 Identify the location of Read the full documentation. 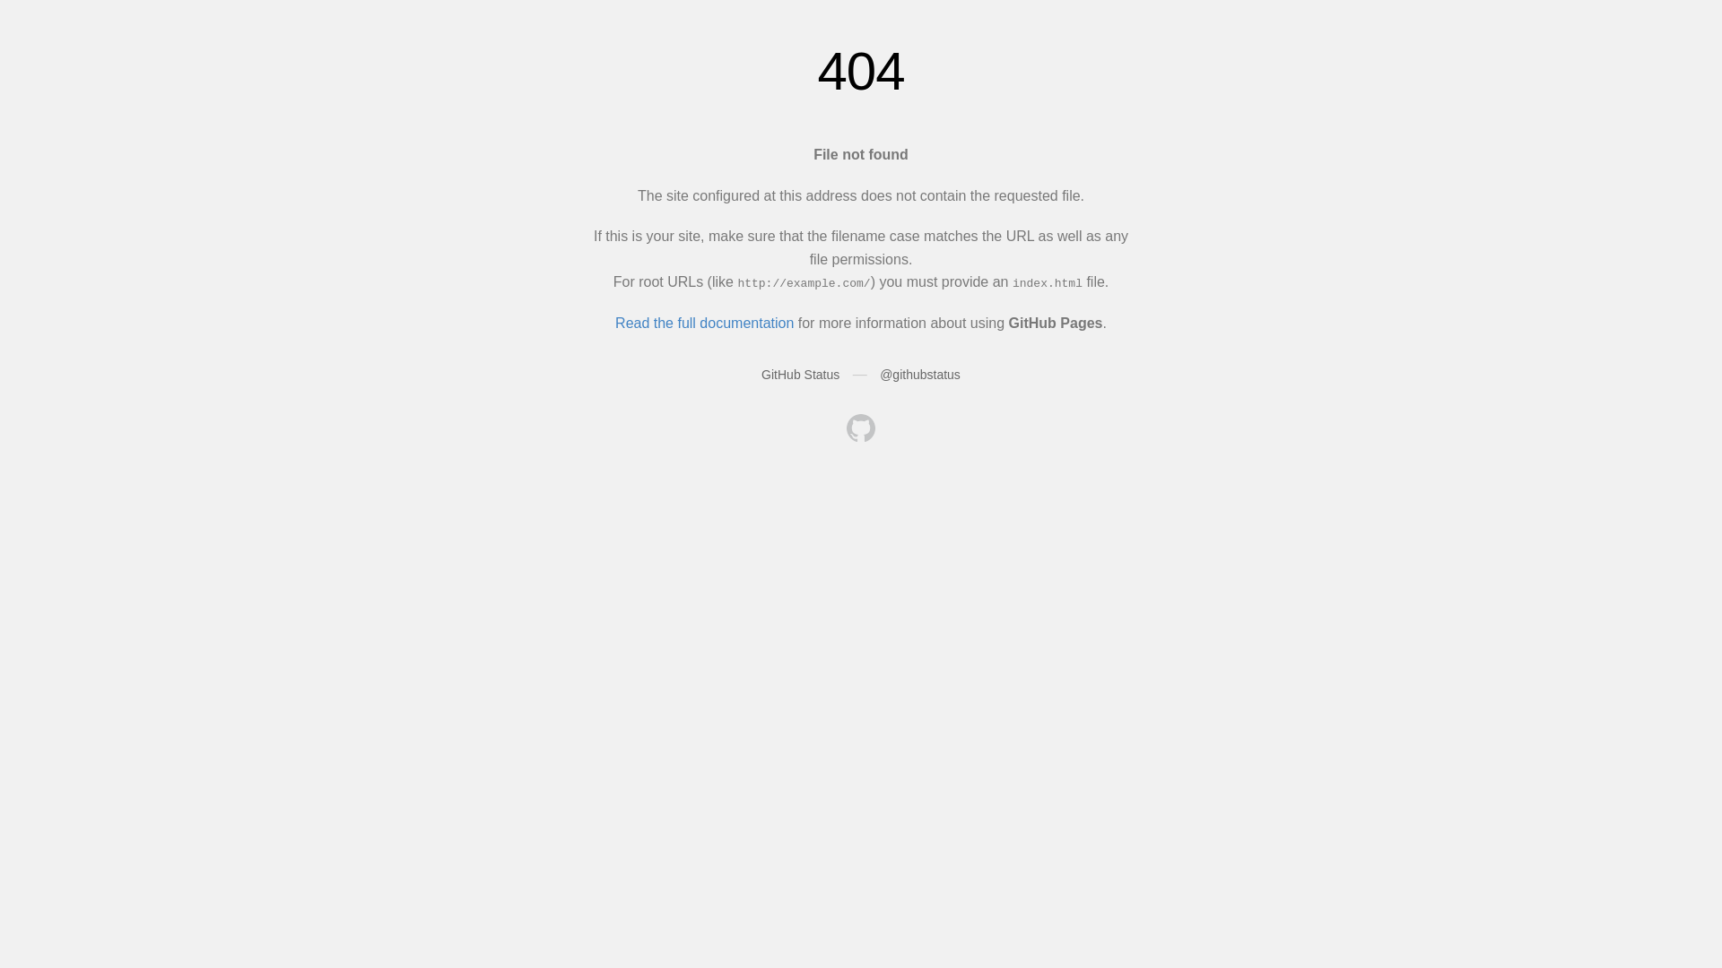
(705, 323).